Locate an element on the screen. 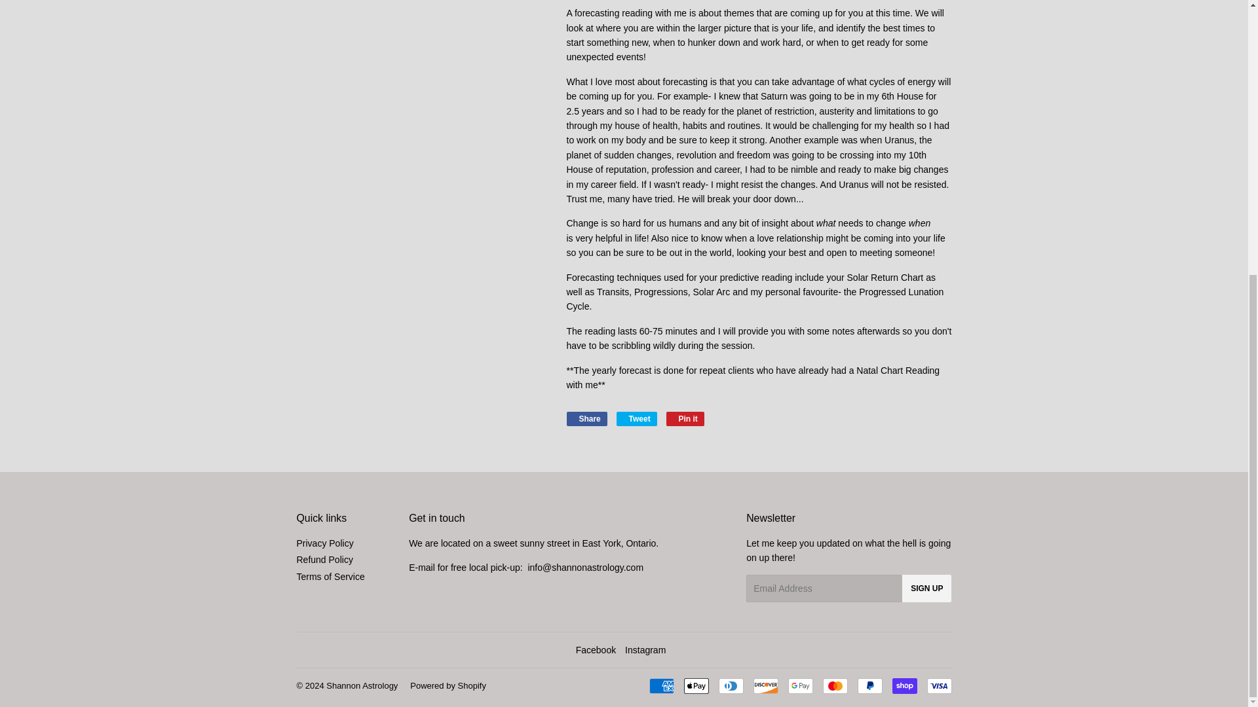 This screenshot has width=1258, height=707. Privacy Policy is located at coordinates (586, 419).